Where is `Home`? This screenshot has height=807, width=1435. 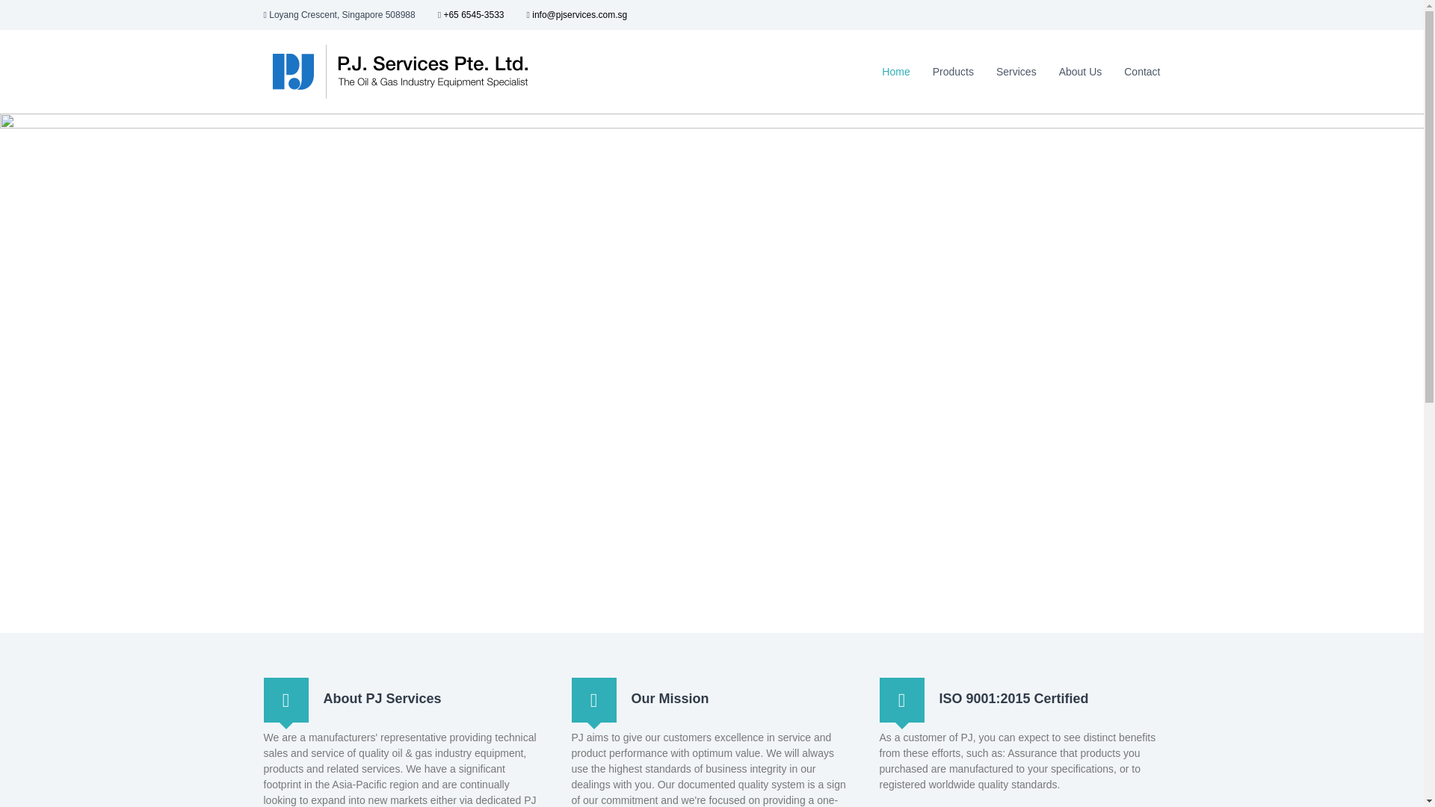 Home is located at coordinates (895, 71).